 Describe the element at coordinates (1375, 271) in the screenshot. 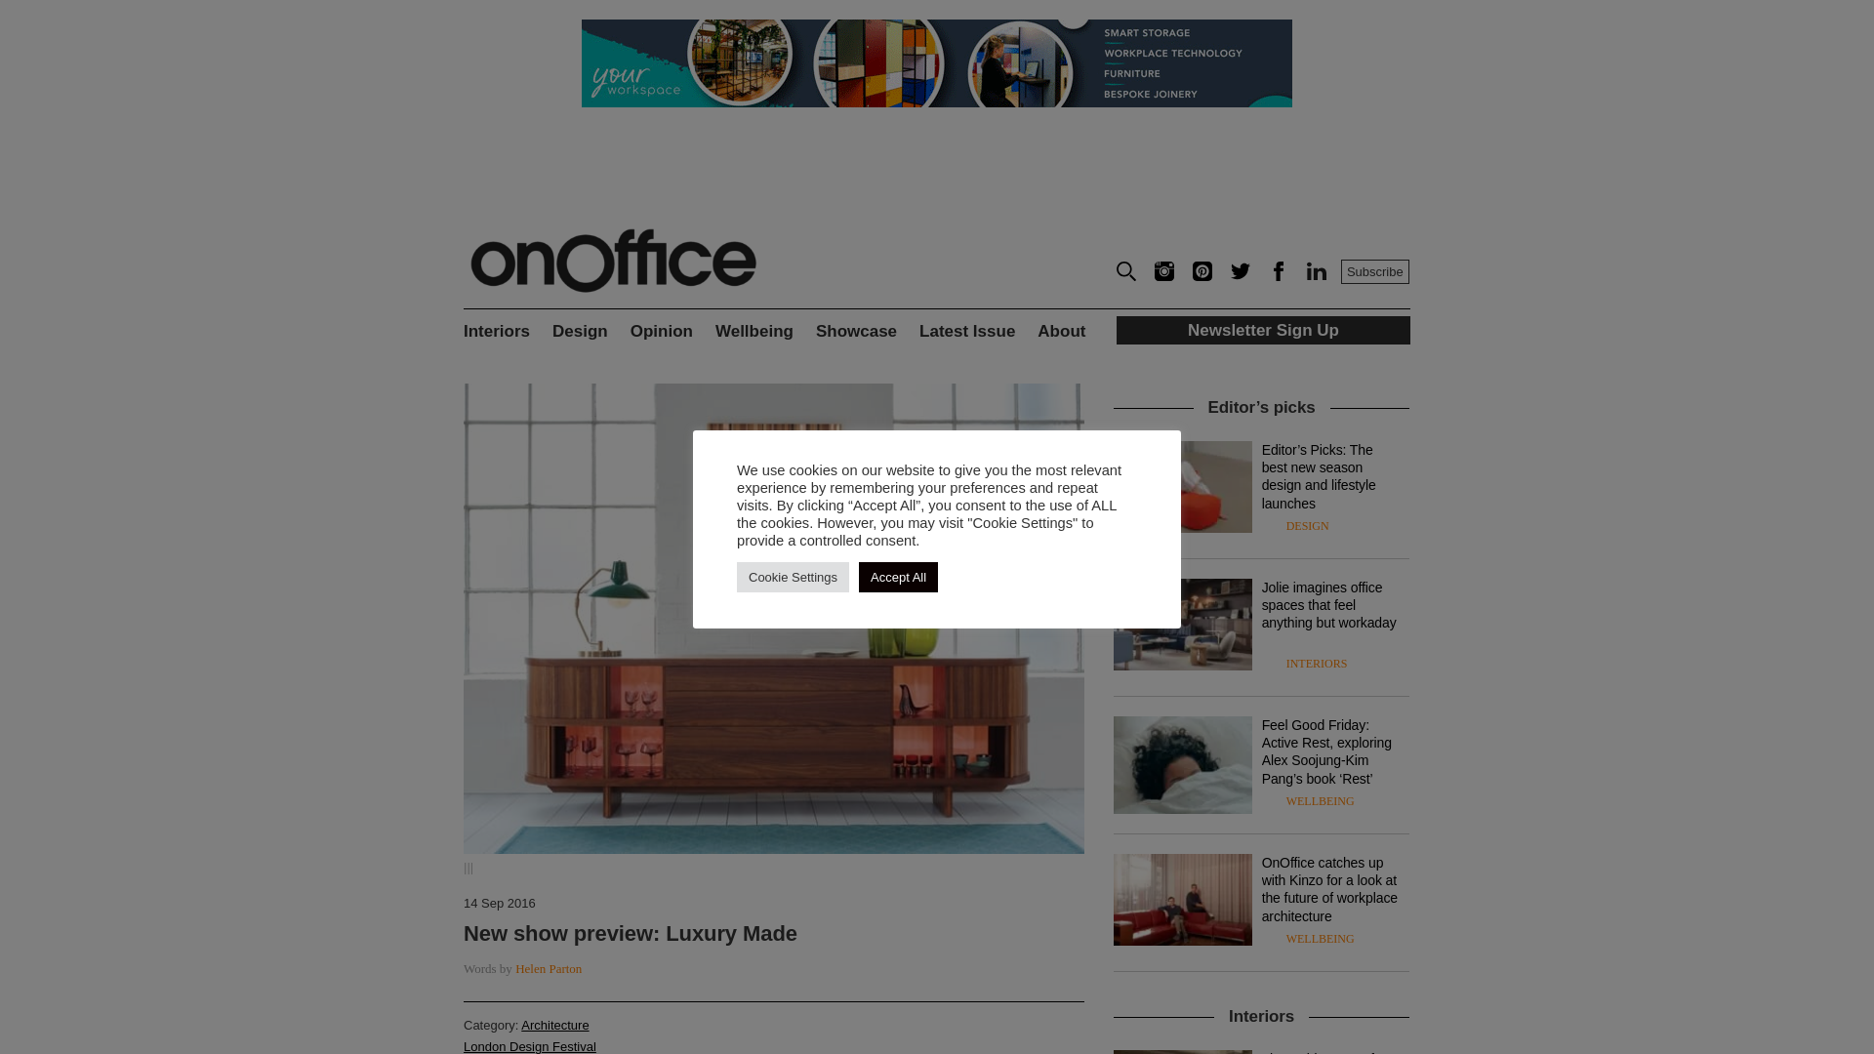

I see `Subscribe` at that location.